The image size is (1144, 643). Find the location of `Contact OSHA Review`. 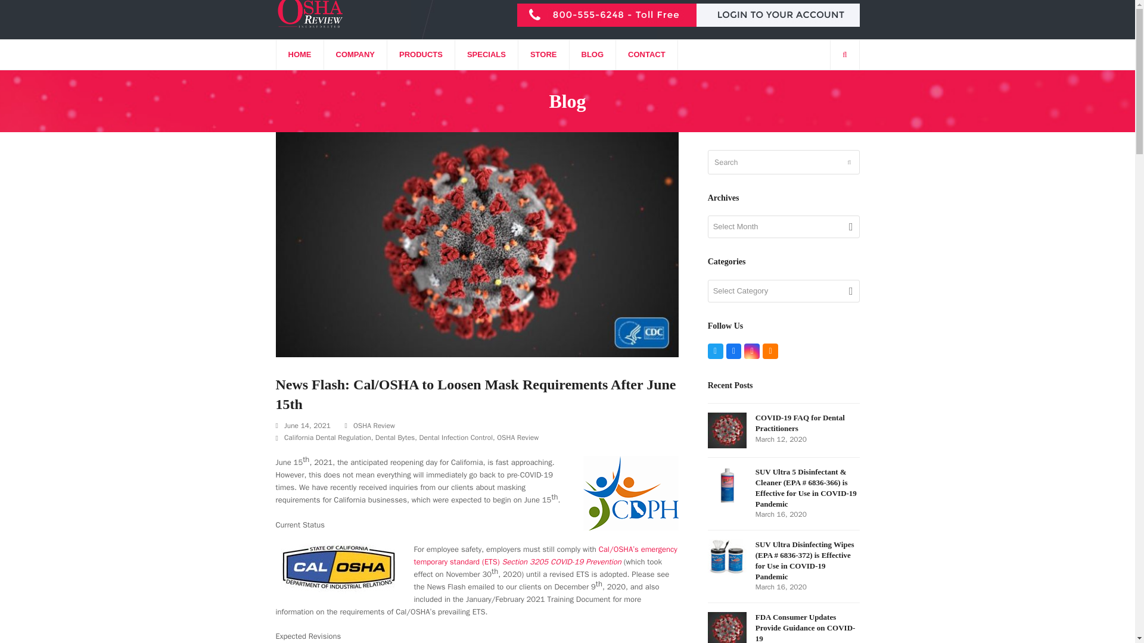

Contact OSHA Review is located at coordinates (646, 54).